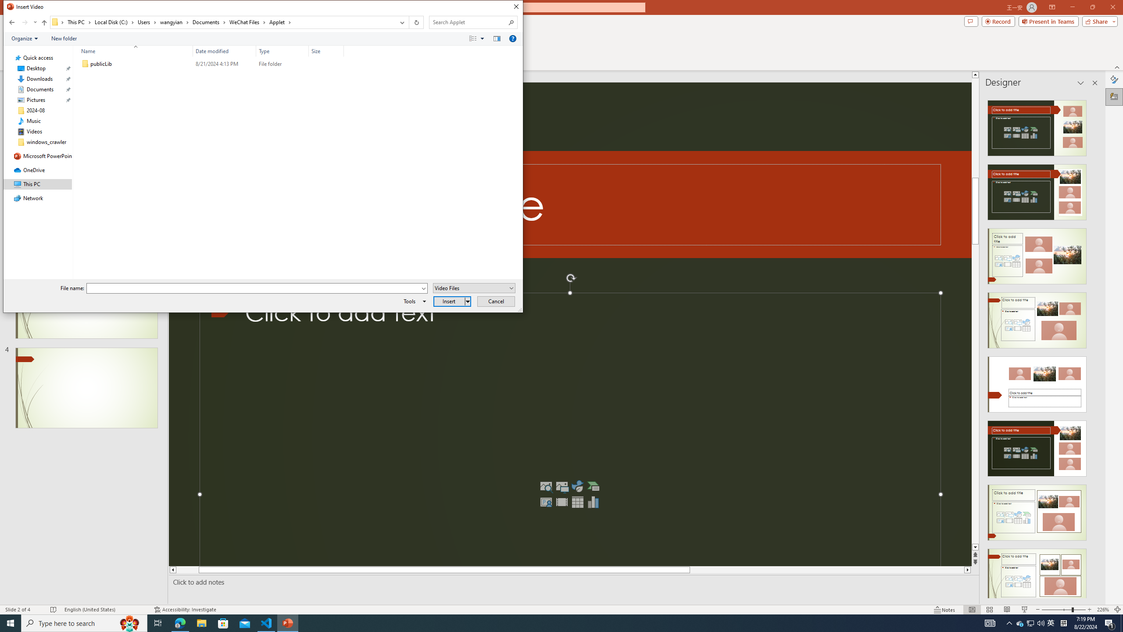 The height and width of the screenshot is (632, 1123). I want to click on Navigation buttons, so click(22, 22).